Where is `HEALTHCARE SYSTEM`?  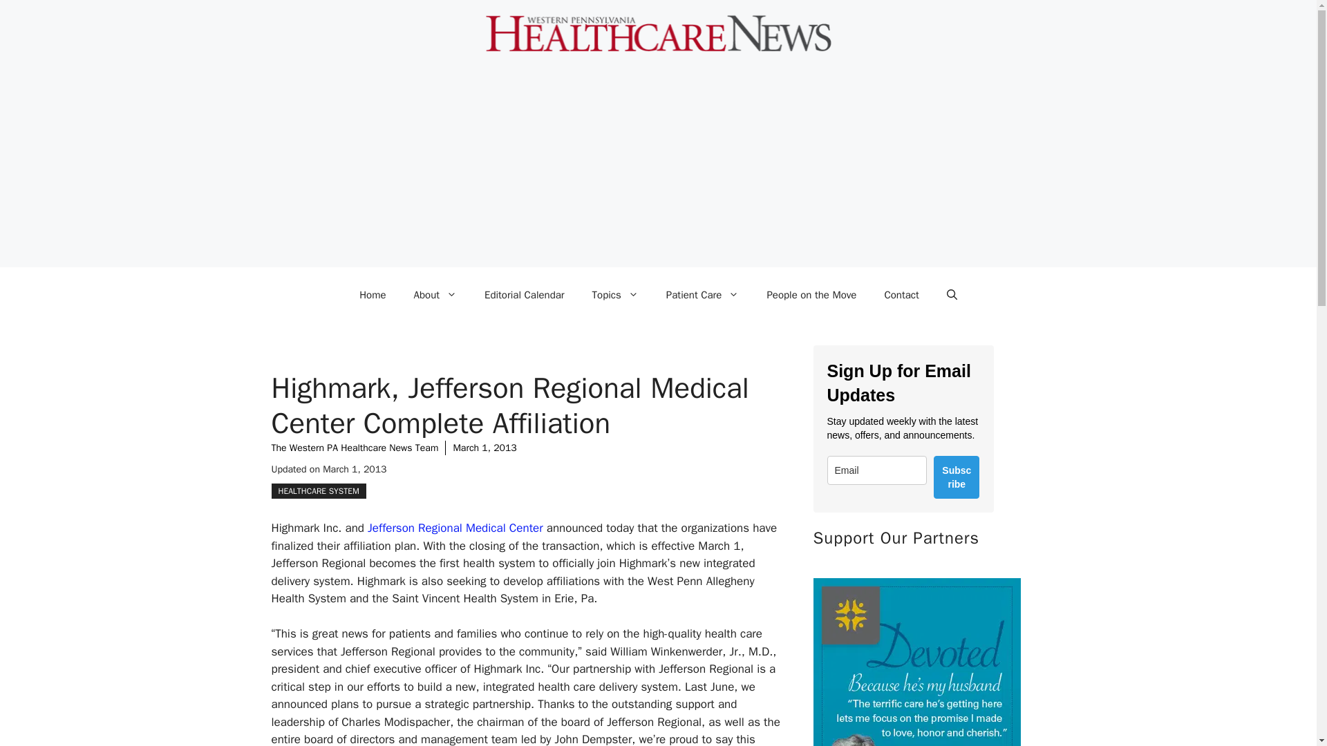 HEALTHCARE SYSTEM is located at coordinates (318, 490).